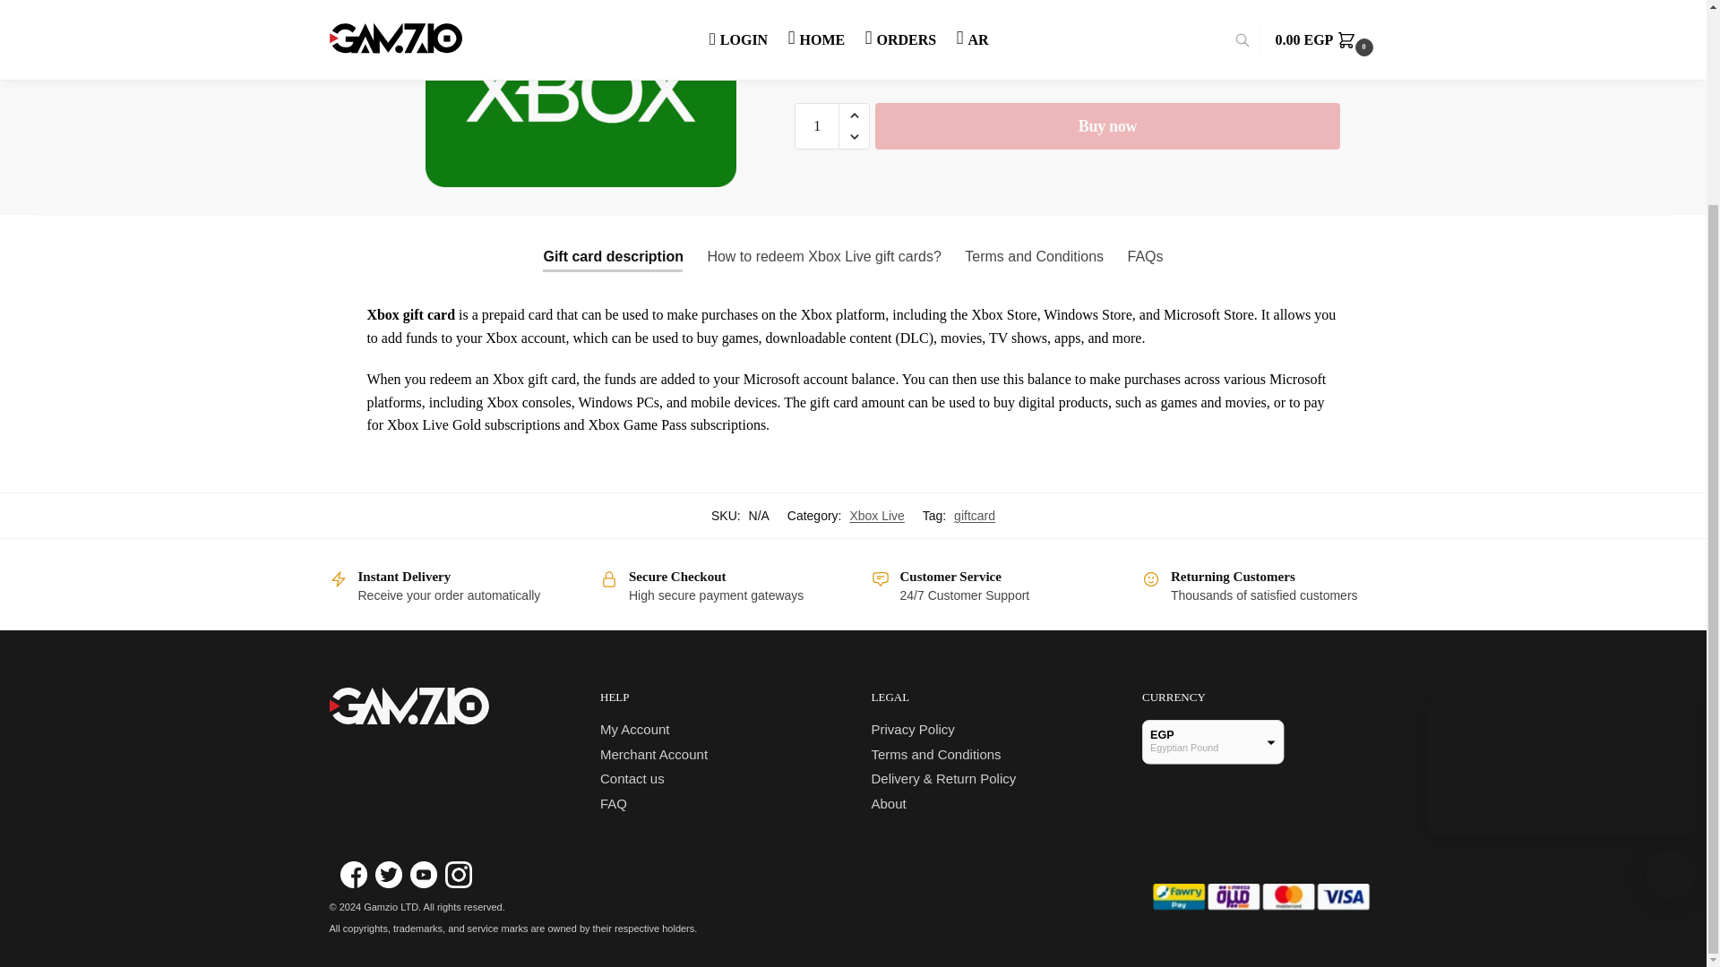 Image resolution: width=1720 pixels, height=967 pixels. What do you see at coordinates (1107, 124) in the screenshot?
I see `Buy now` at bounding box center [1107, 124].